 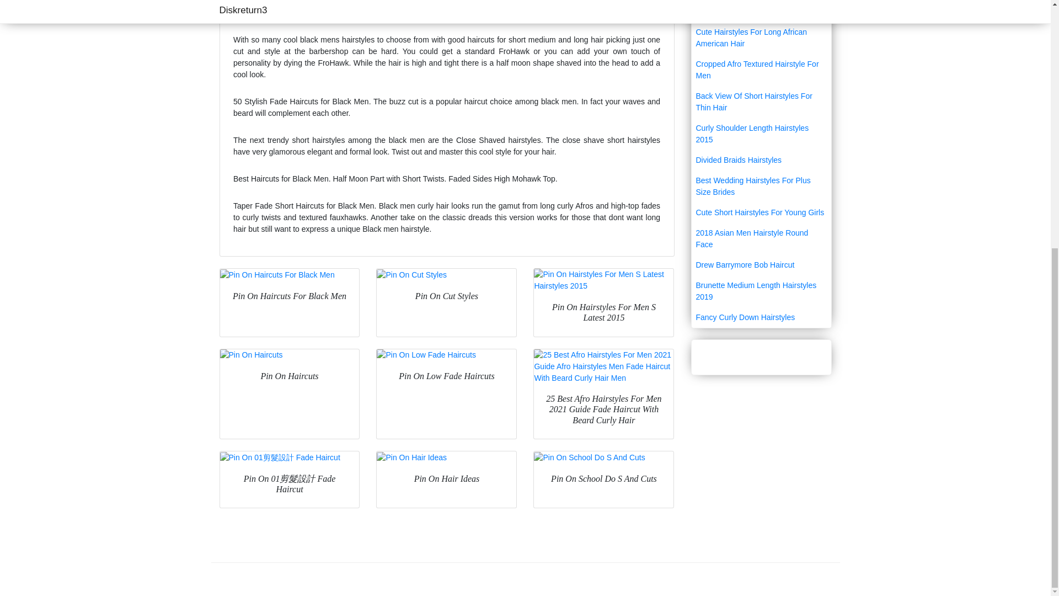 What do you see at coordinates (761, 12) in the screenshot?
I see `Deep Side Part Quick Weave Bob` at bounding box center [761, 12].